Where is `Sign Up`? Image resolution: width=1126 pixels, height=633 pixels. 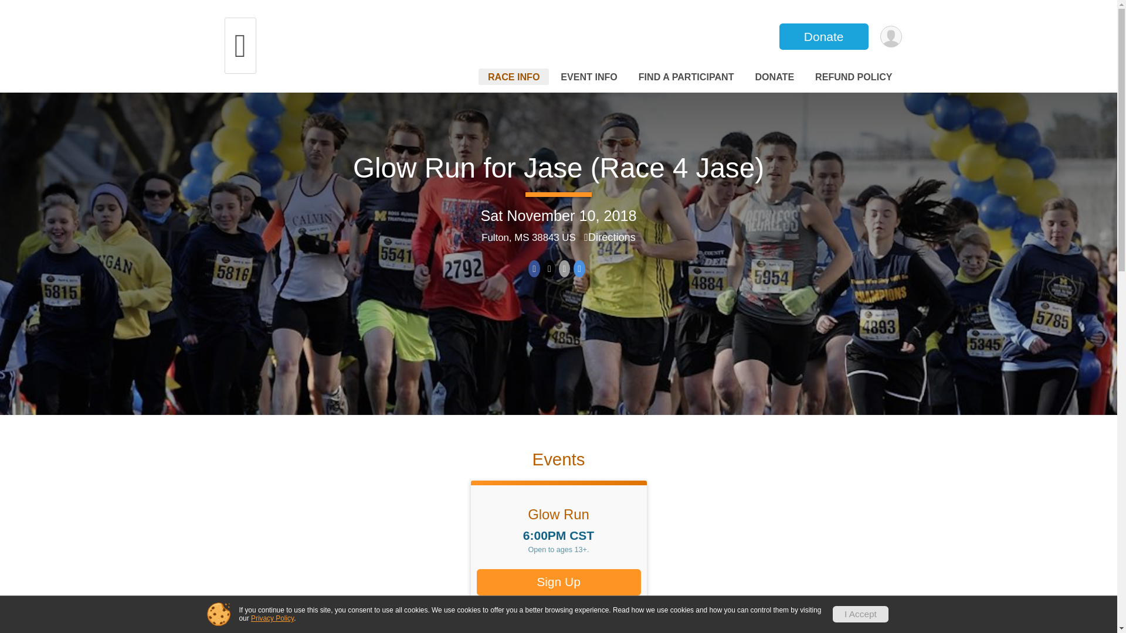 Sign Up is located at coordinates (558, 582).